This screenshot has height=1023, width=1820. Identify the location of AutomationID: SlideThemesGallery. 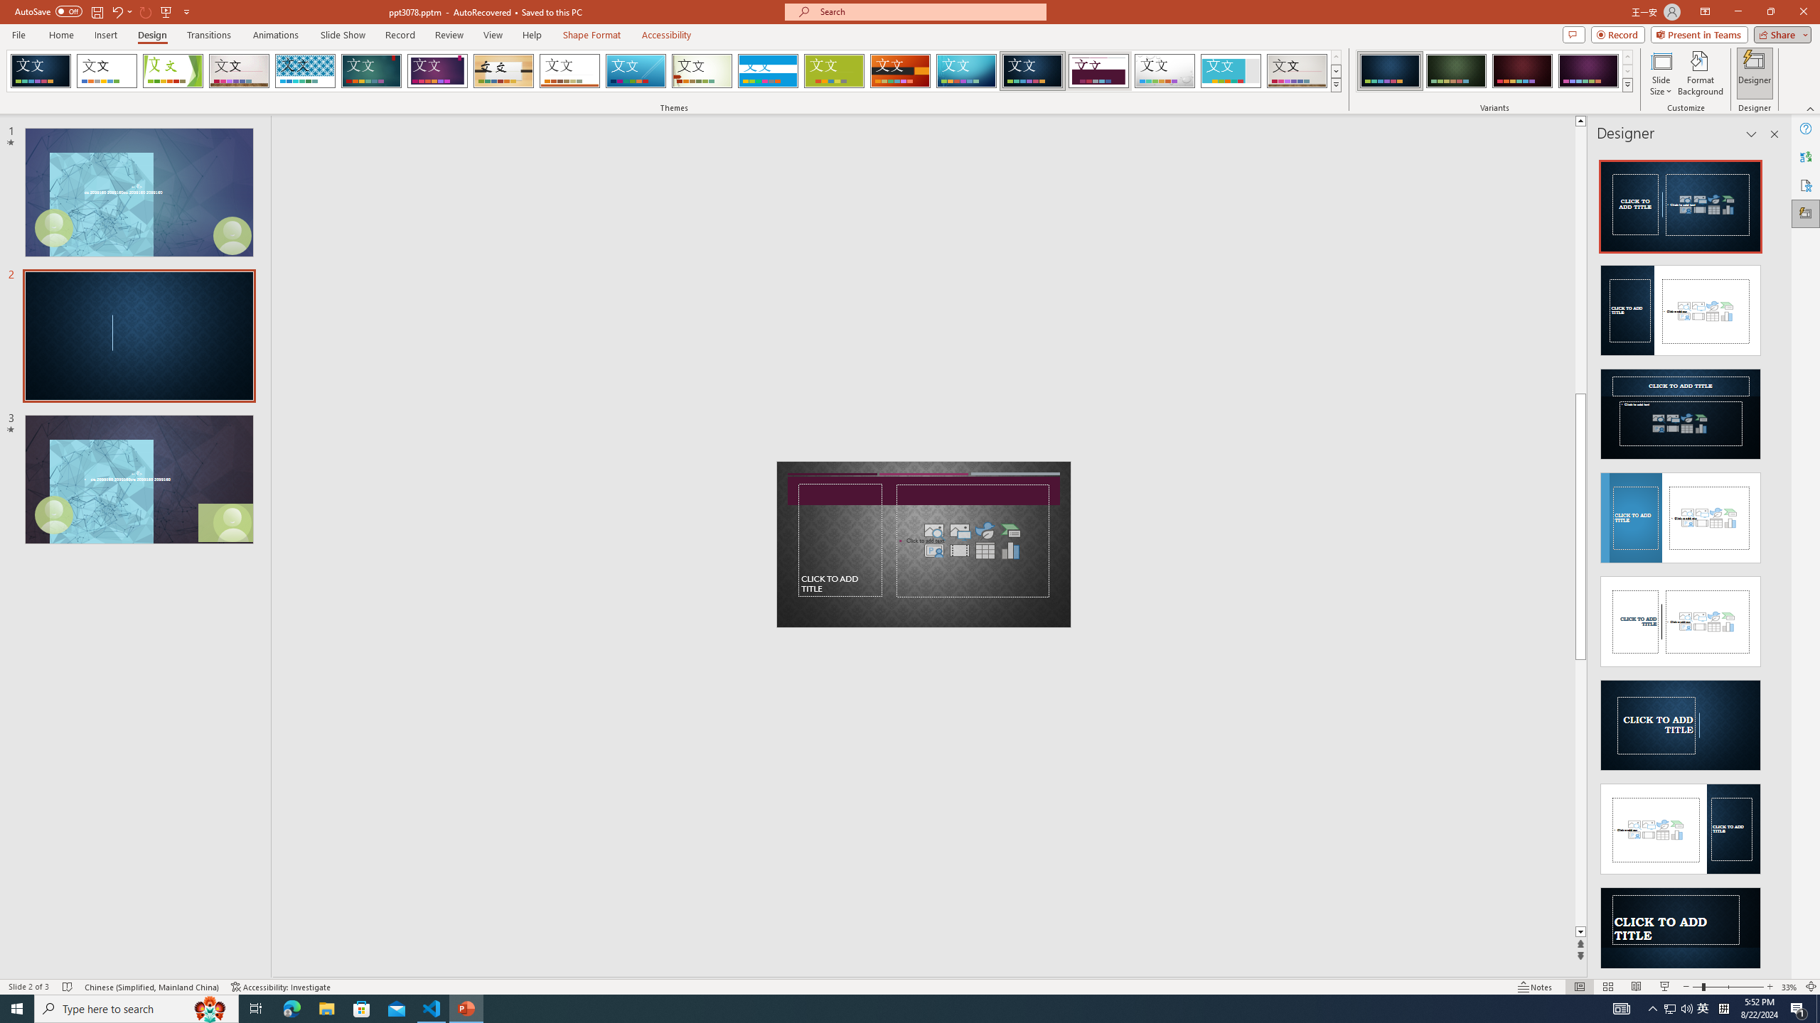
(674, 71).